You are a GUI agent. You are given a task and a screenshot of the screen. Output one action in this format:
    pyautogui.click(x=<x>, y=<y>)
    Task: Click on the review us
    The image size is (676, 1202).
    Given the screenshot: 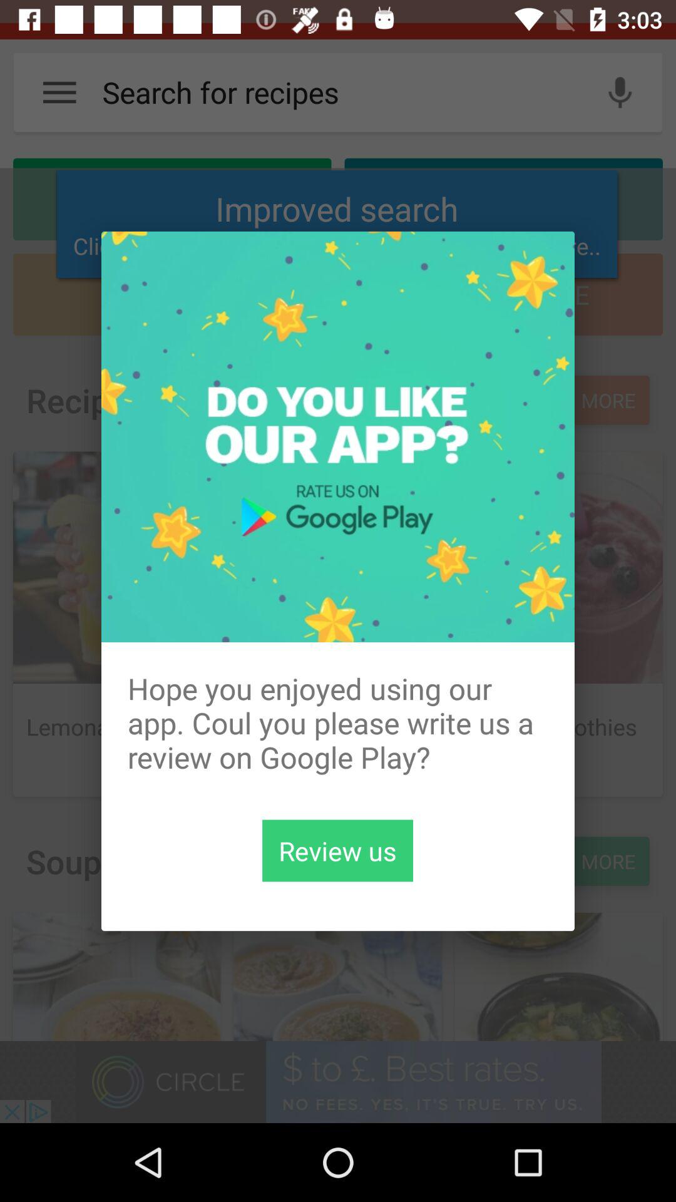 What is the action you would take?
    pyautogui.click(x=338, y=850)
    